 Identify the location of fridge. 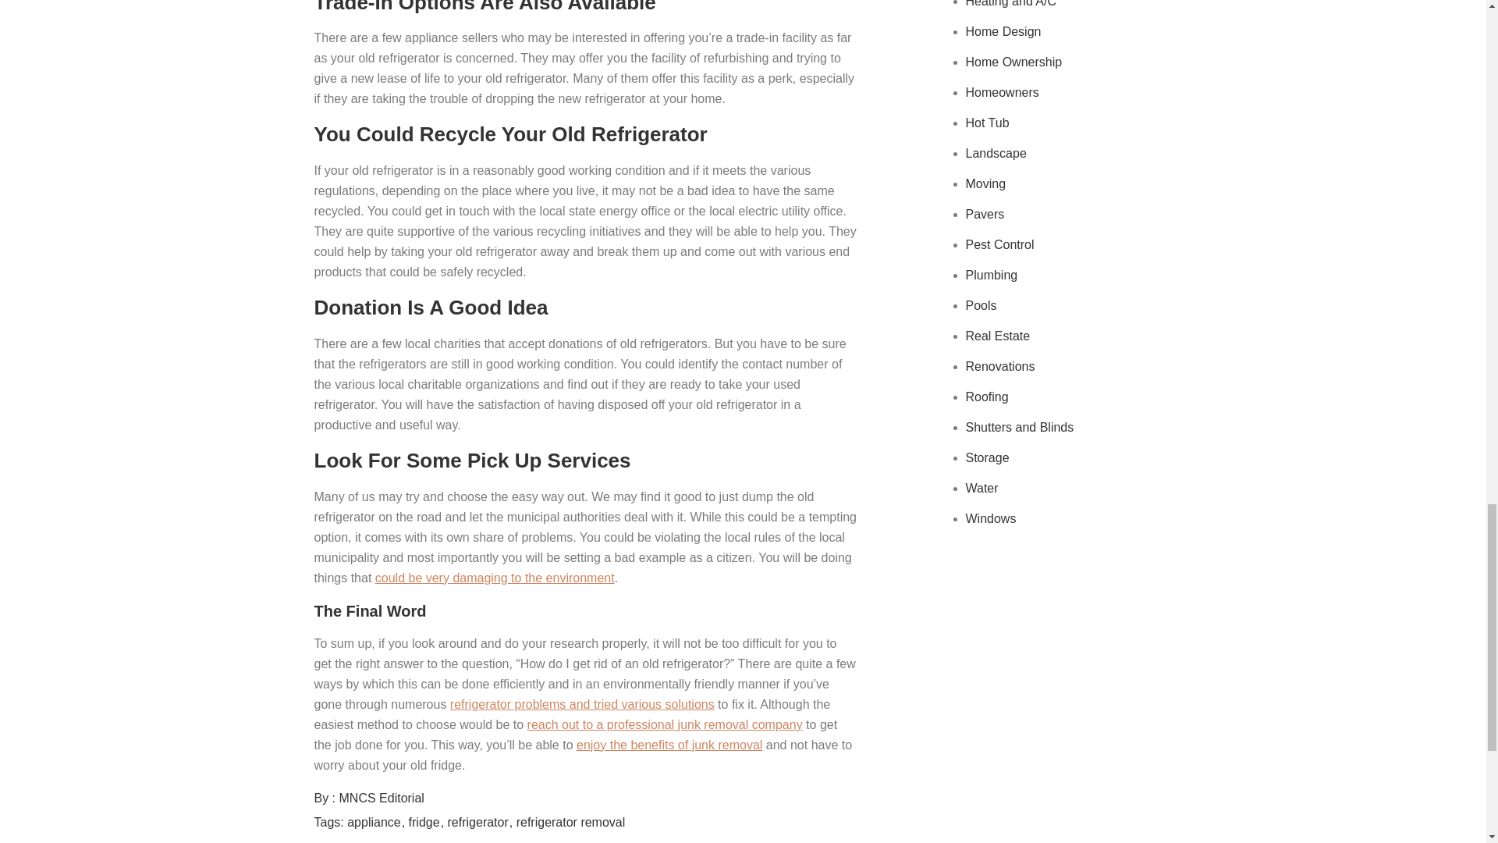
(426, 822).